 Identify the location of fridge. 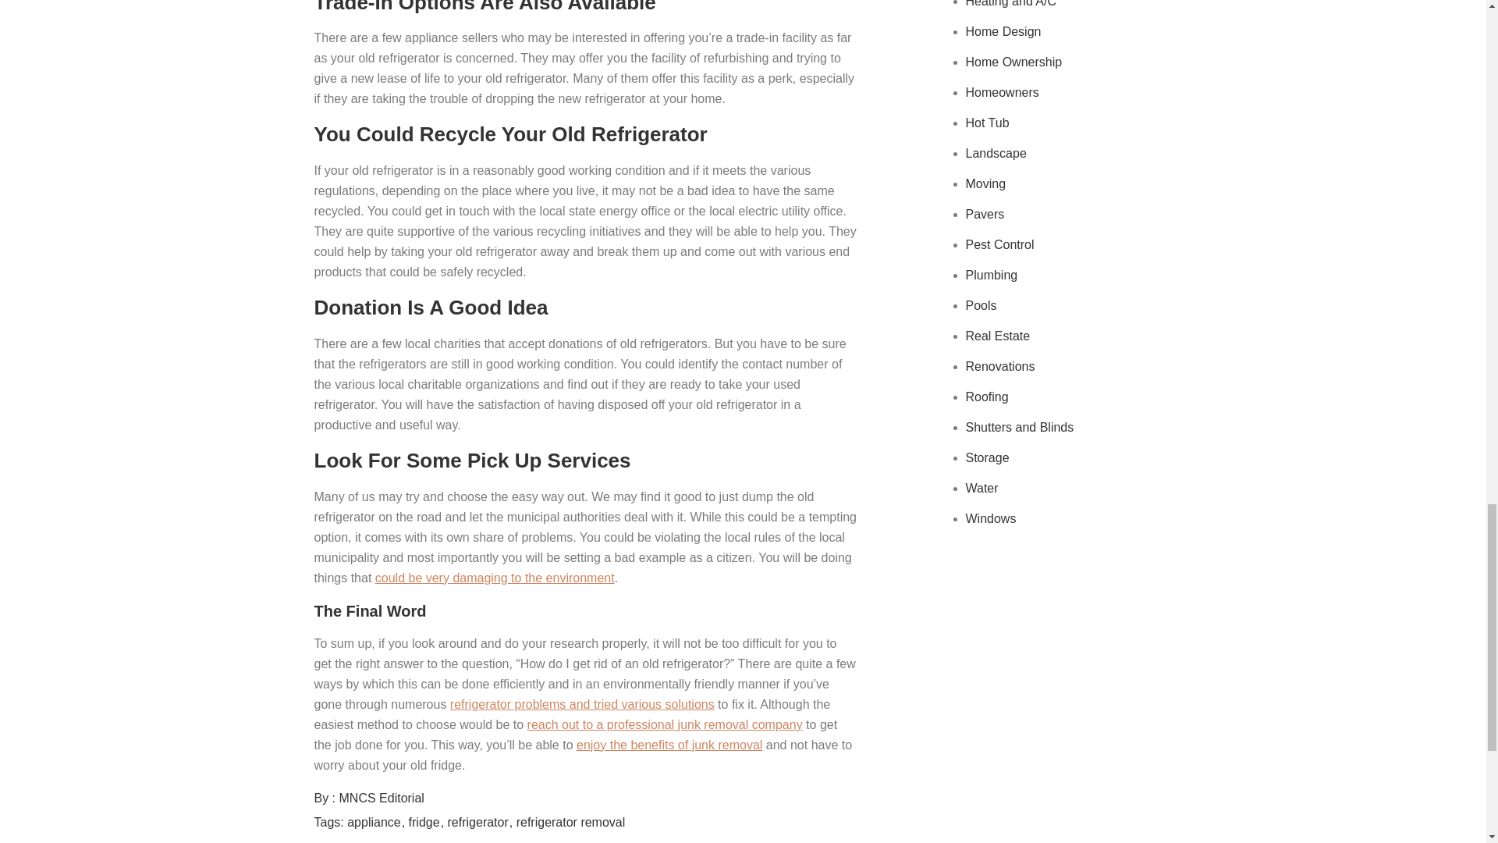
(426, 822).